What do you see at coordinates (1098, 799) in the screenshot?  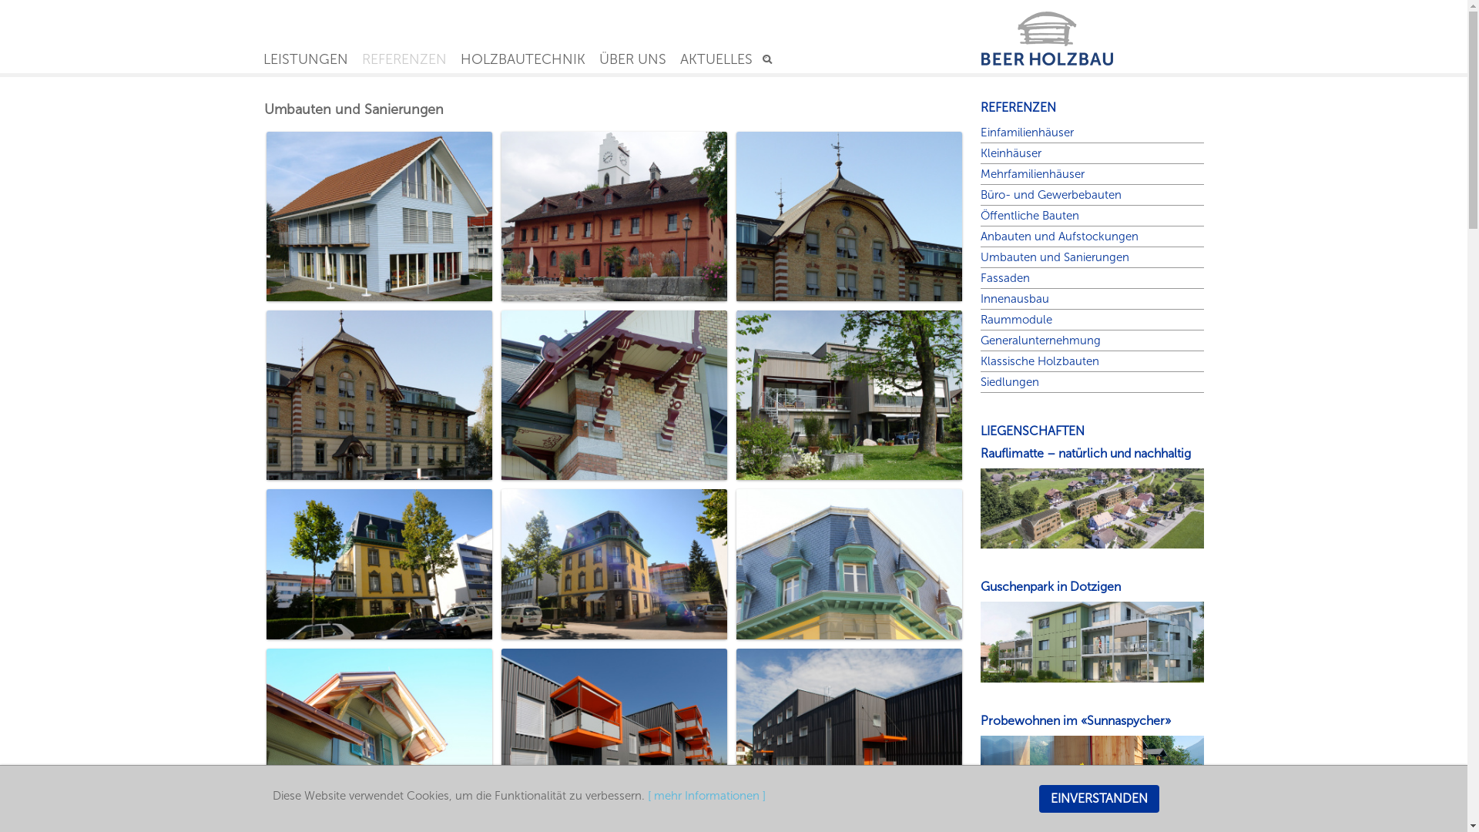 I see `EINVERSTANDEN` at bounding box center [1098, 799].